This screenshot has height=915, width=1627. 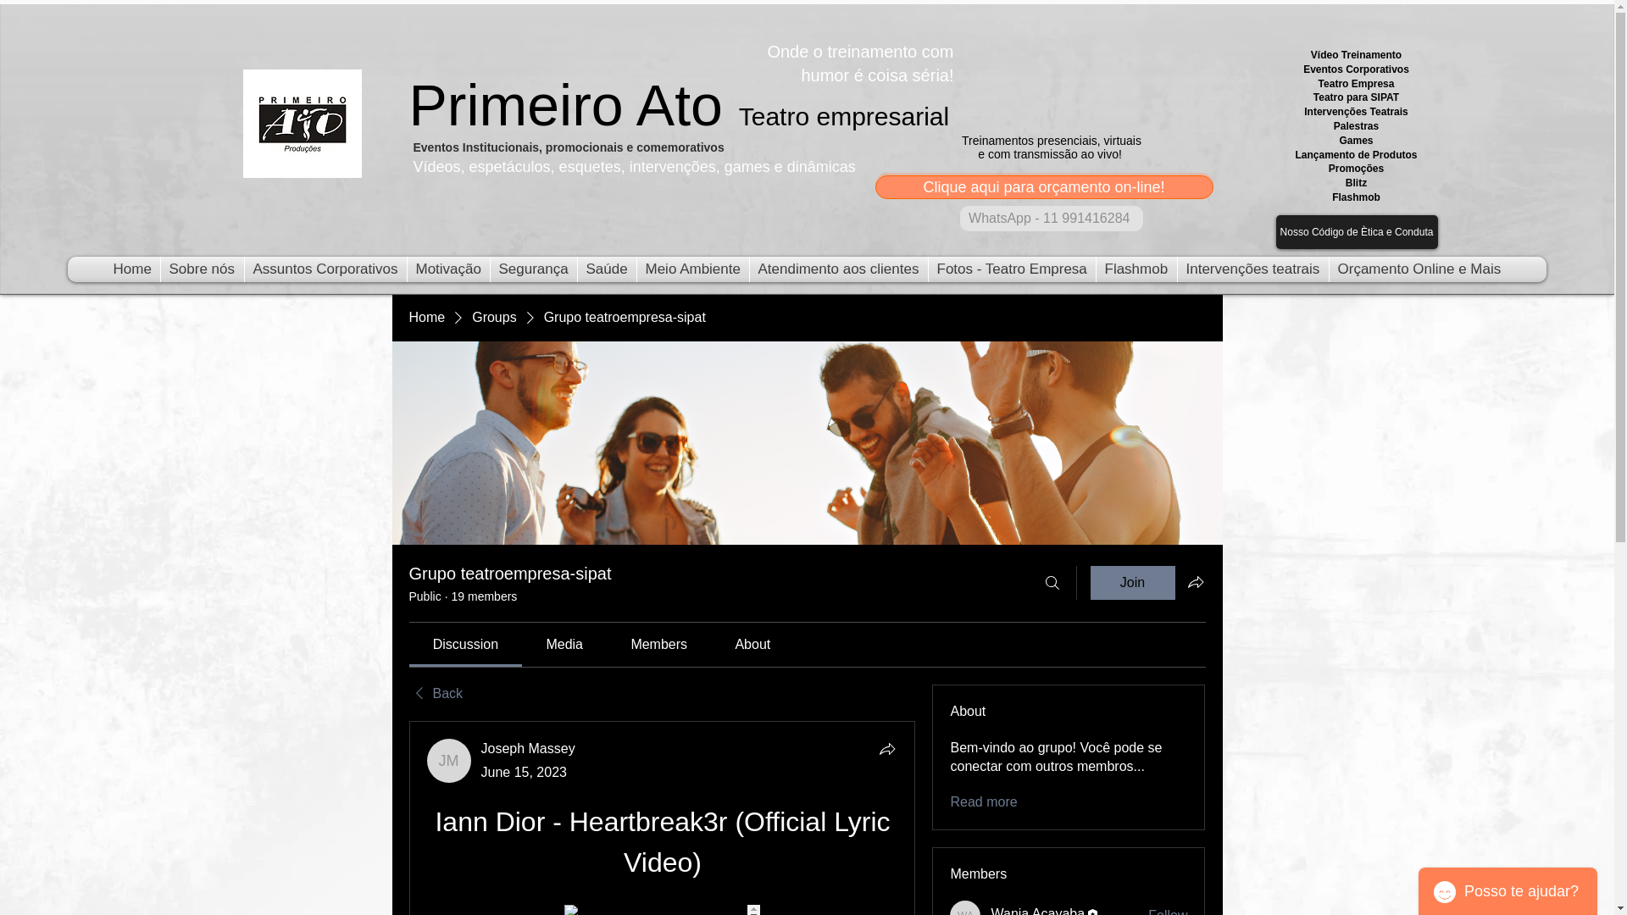 What do you see at coordinates (529, 748) in the screenshot?
I see `Joseph Massey` at bounding box center [529, 748].